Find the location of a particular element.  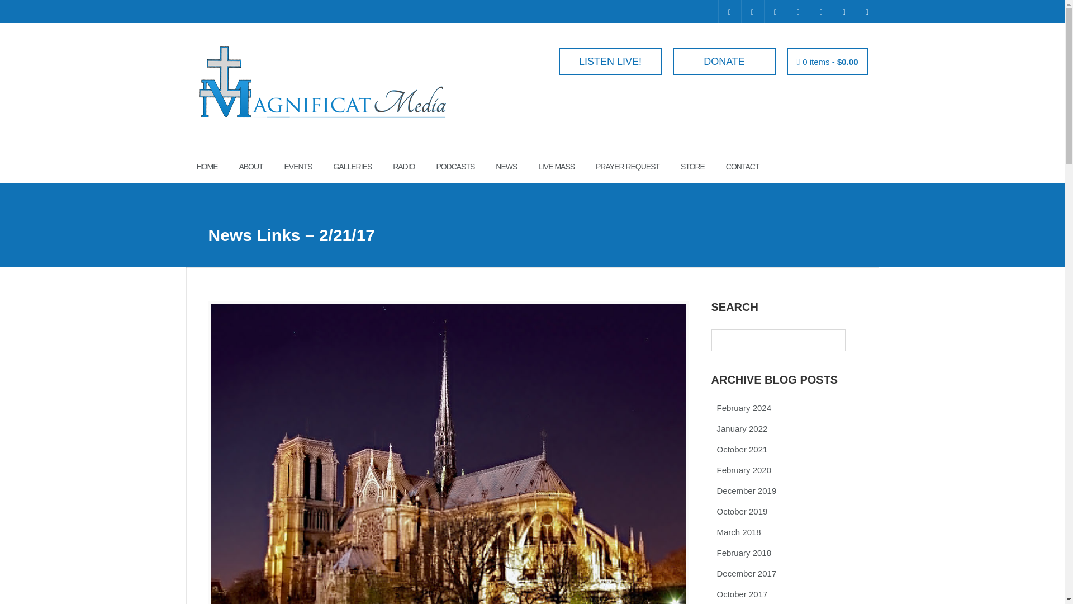

LISTEN LIVE! is located at coordinates (609, 62).